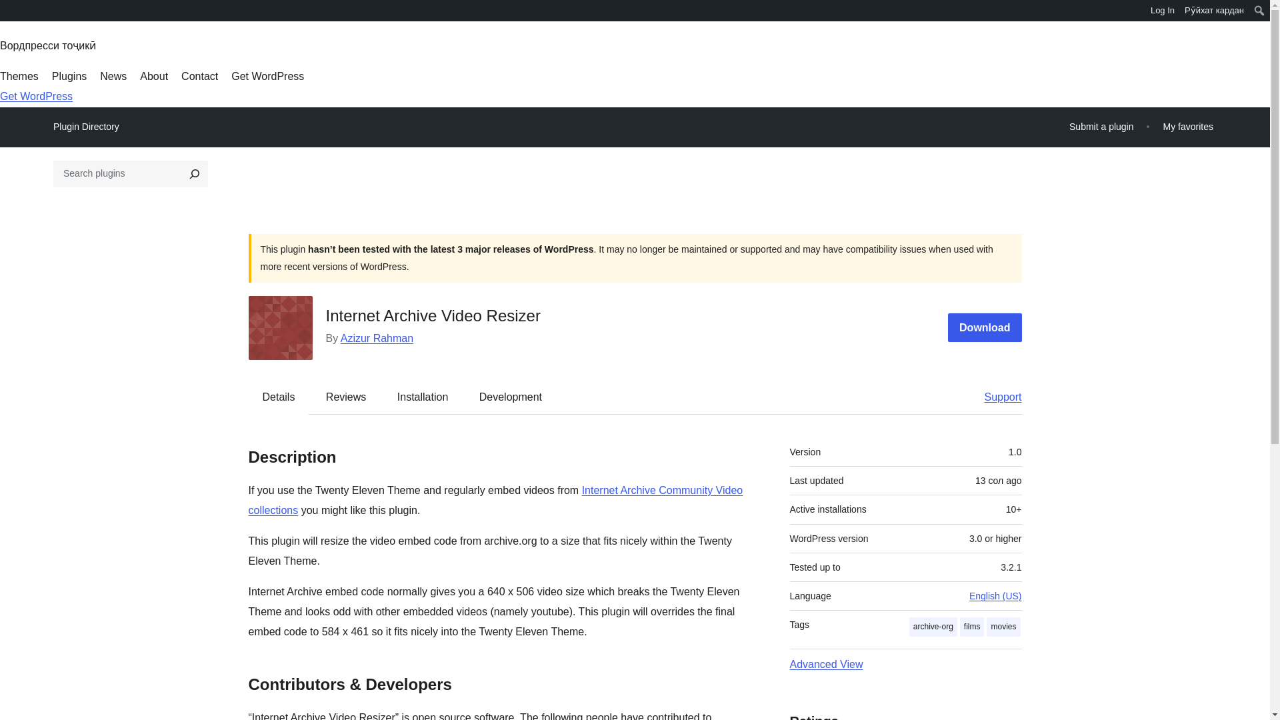 The image size is (1280, 720). What do you see at coordinates (268, 76) in the screenshot?
I see `Get WordPress` at bounding box center [268, 76].